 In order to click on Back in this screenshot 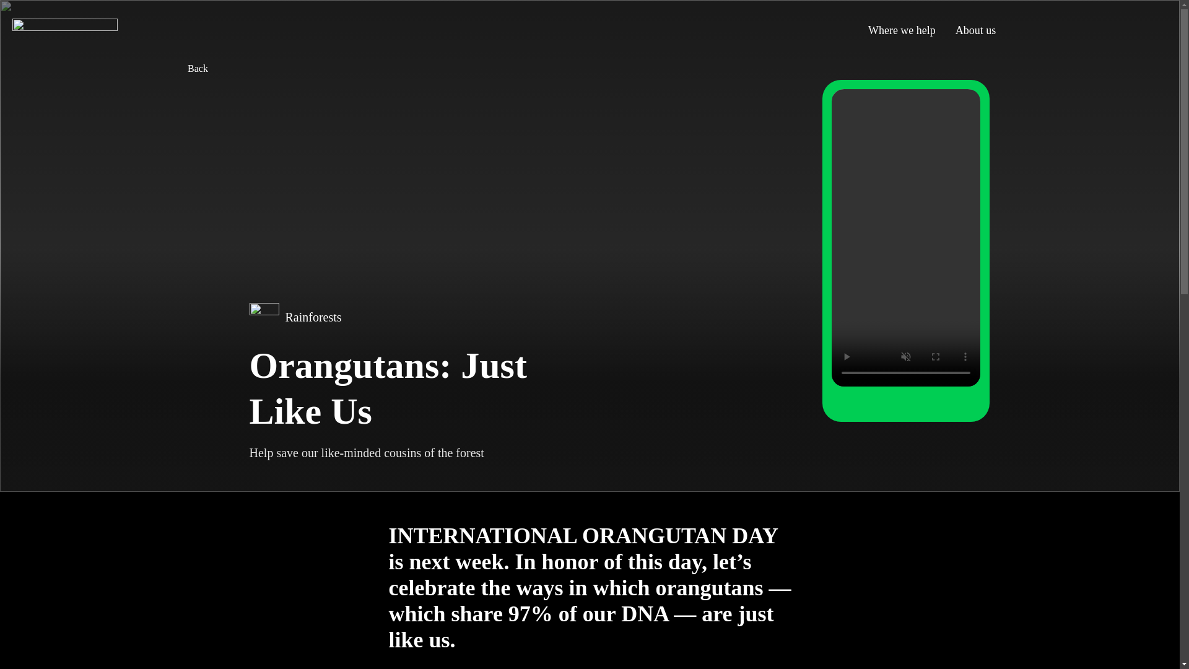, I will do `click(590, 68)`.